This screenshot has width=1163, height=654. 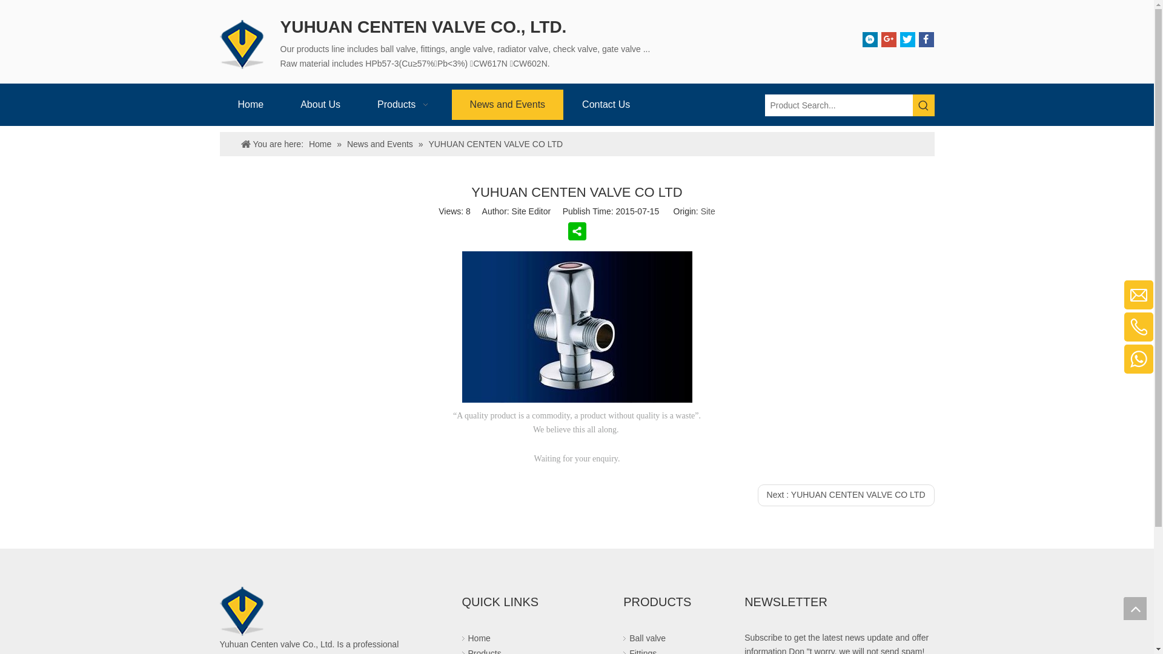 I want to click on Google+, so click(x=889, y=39).